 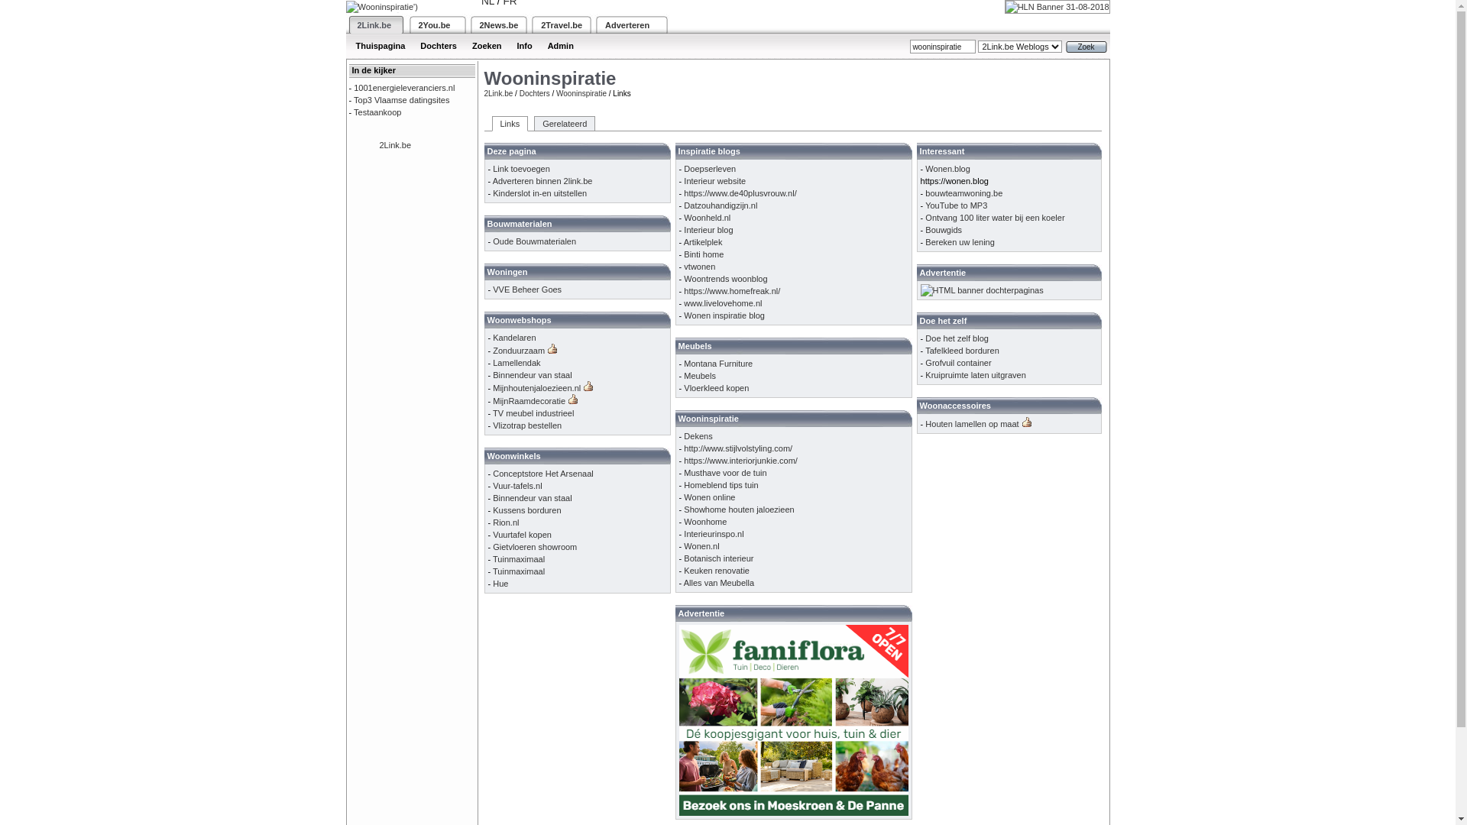 What do you see at coordinates (723, 303) in the screenshot?
I see `www.livelovehome.nl` at bounding box center [723, 303].